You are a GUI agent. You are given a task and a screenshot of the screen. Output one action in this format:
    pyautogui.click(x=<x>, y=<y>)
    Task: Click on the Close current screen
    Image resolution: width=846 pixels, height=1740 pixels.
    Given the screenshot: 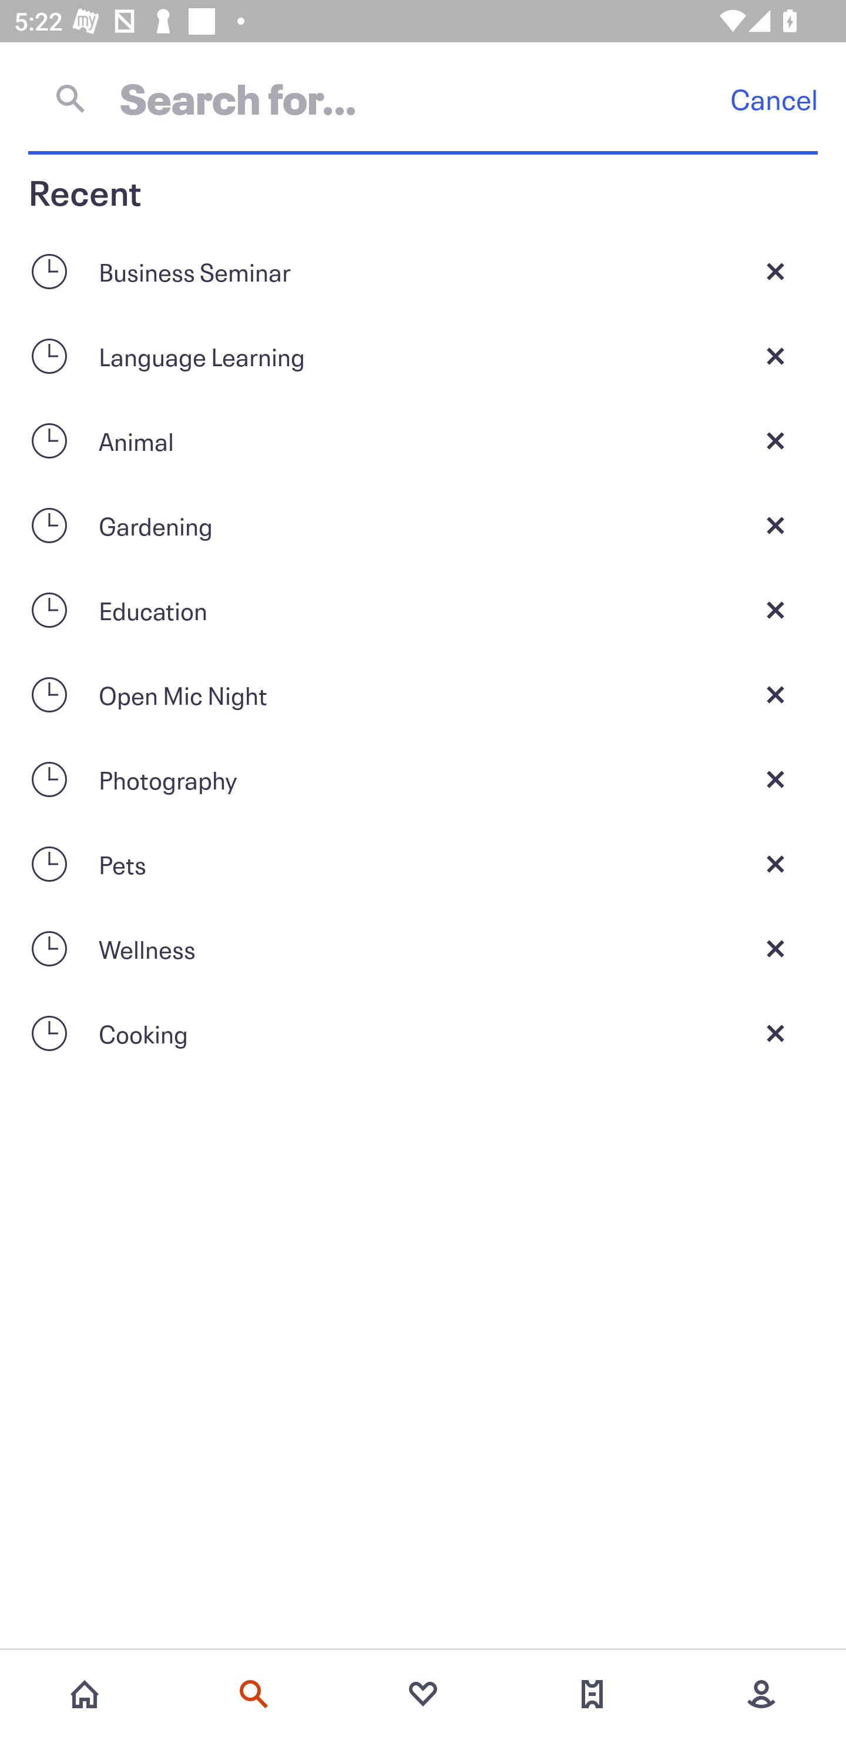 What is the action you would take?
    pyautogui.click(x=775, y=441)
    